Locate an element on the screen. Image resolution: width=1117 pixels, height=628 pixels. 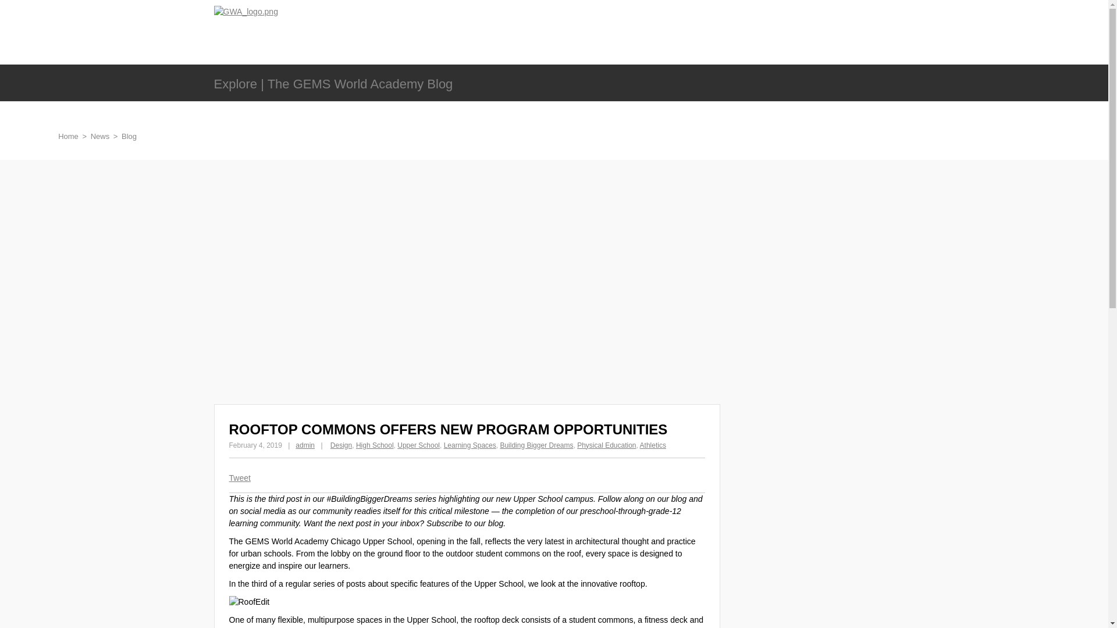
Upper School is located at coordinates (419, 445).